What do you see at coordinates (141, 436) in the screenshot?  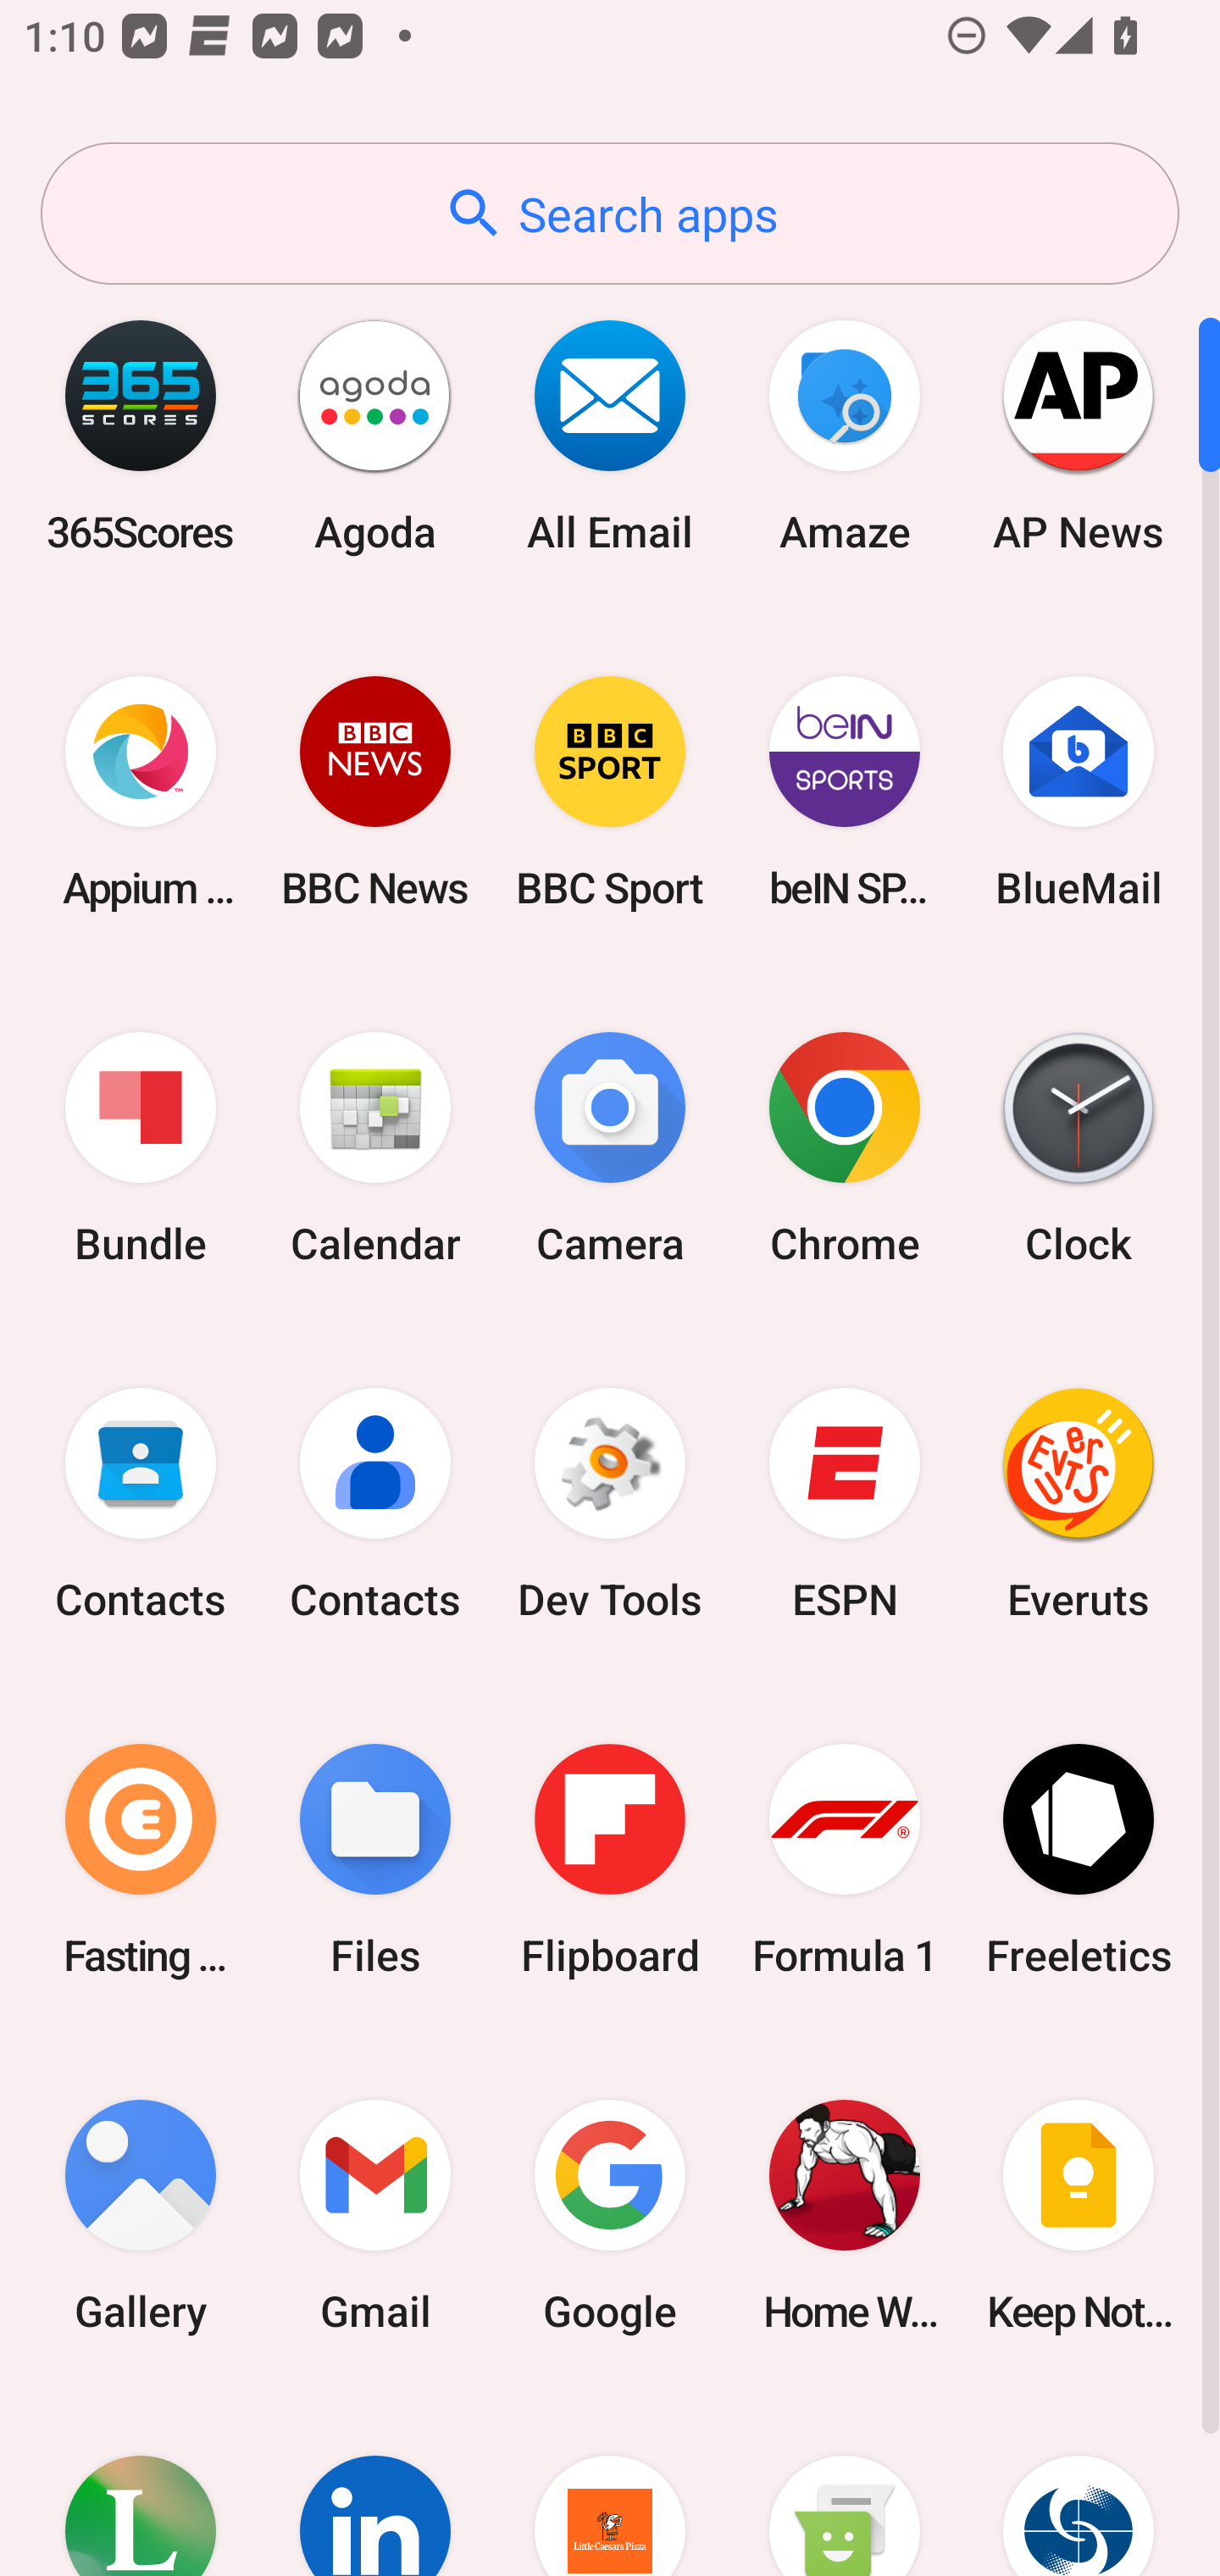 I see `365Scores` at bounding box center [141, 436].